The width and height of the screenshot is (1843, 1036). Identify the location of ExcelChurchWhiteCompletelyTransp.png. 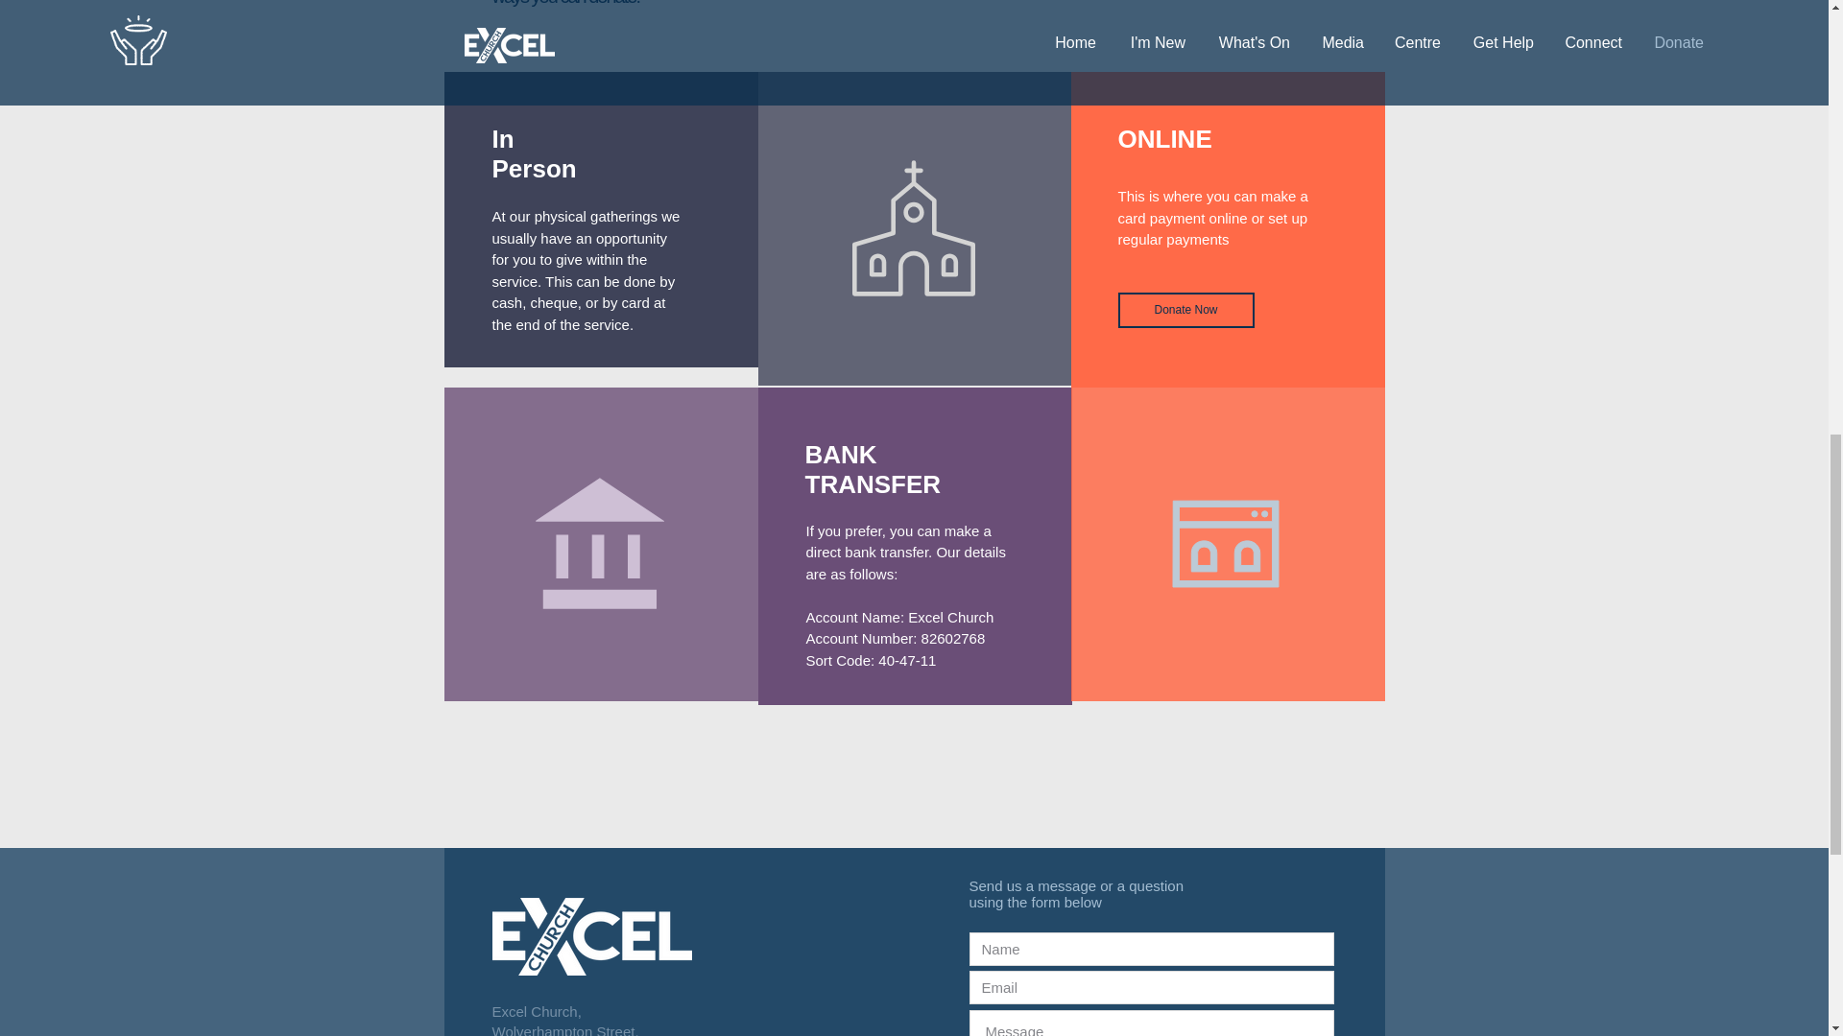
(591, 936).